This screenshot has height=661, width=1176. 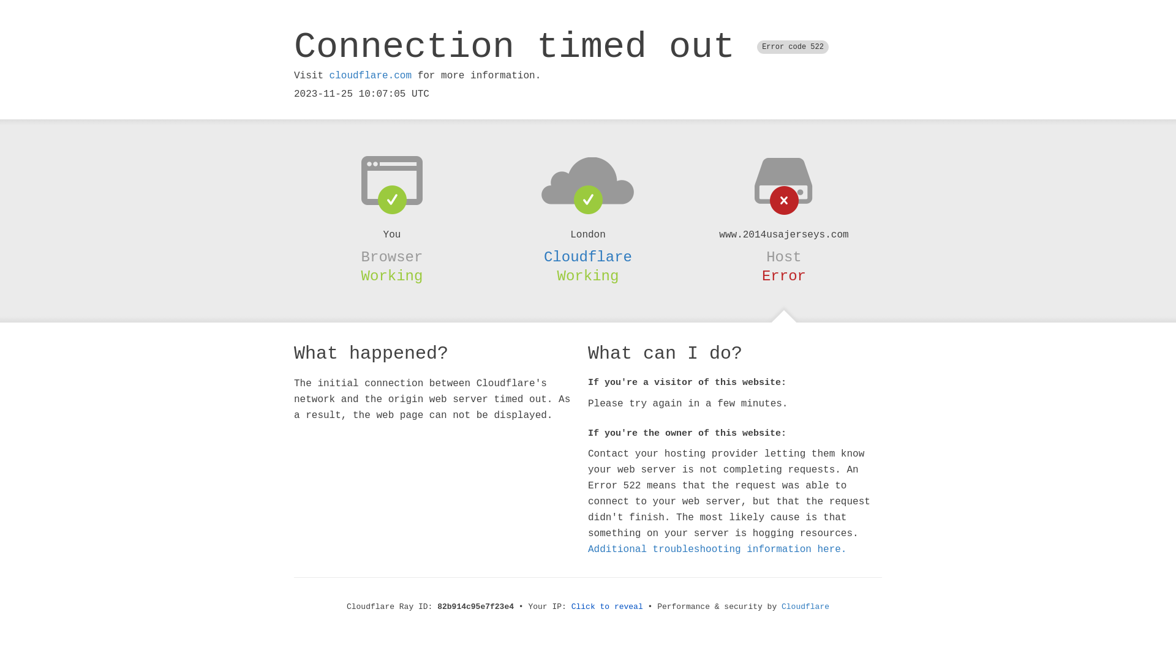 What do you see at coordinates (608, 607) in the screenshot?
I see `Click to reveal` at bounding box center [608, 607].